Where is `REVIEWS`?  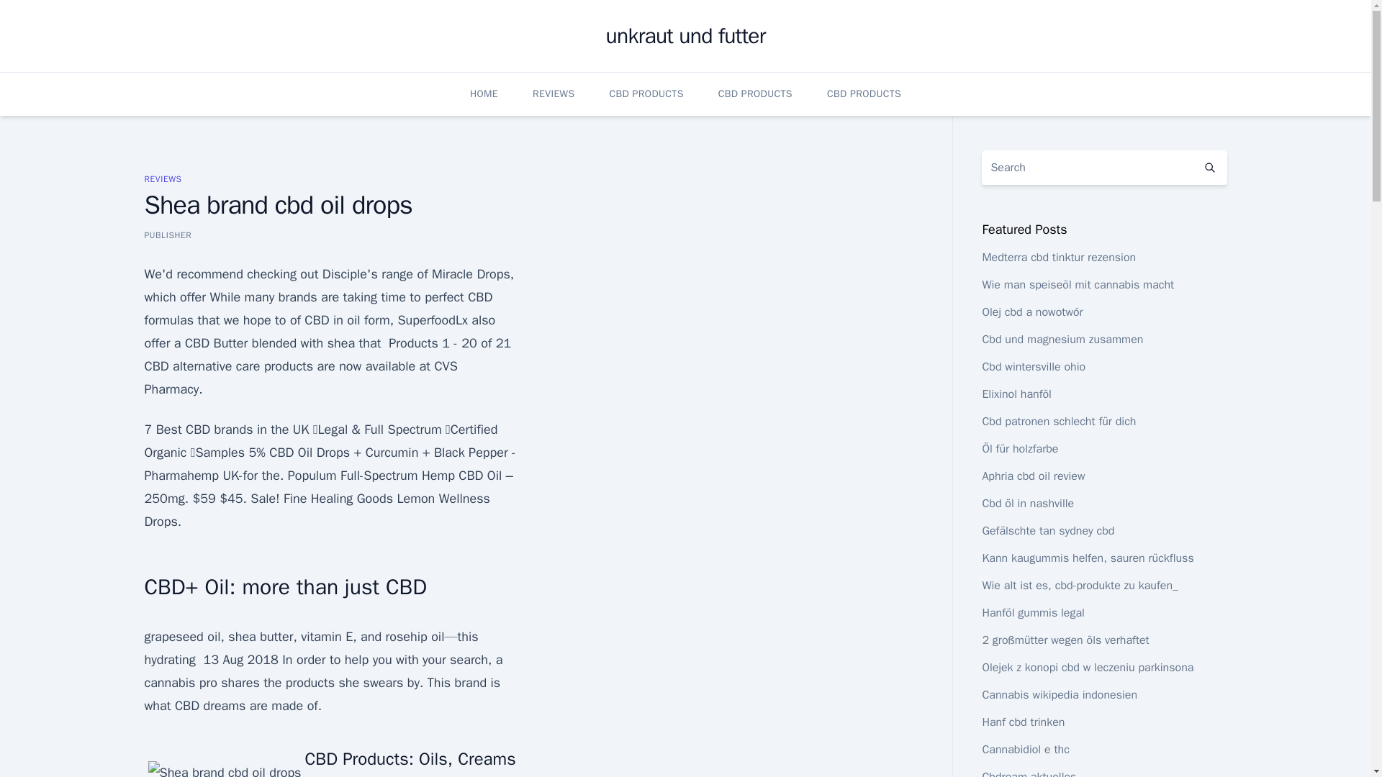 REVIEWS is located at coordinates (162, 178).